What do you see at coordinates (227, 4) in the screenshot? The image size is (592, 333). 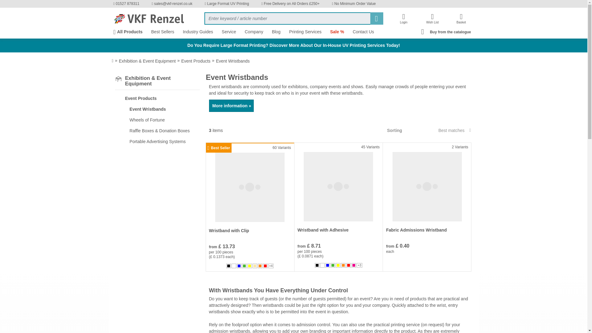 I see `Large Format UV Printing` at bounding box center [227, 4].